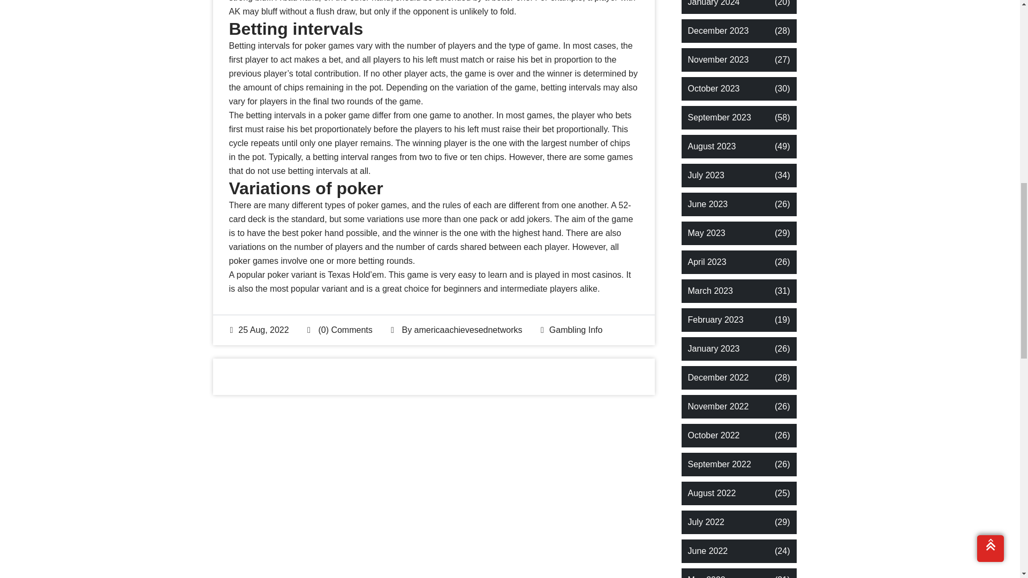 This screenshot has height=578, width=1028. I want to click on January 2023, so click(713, 349).